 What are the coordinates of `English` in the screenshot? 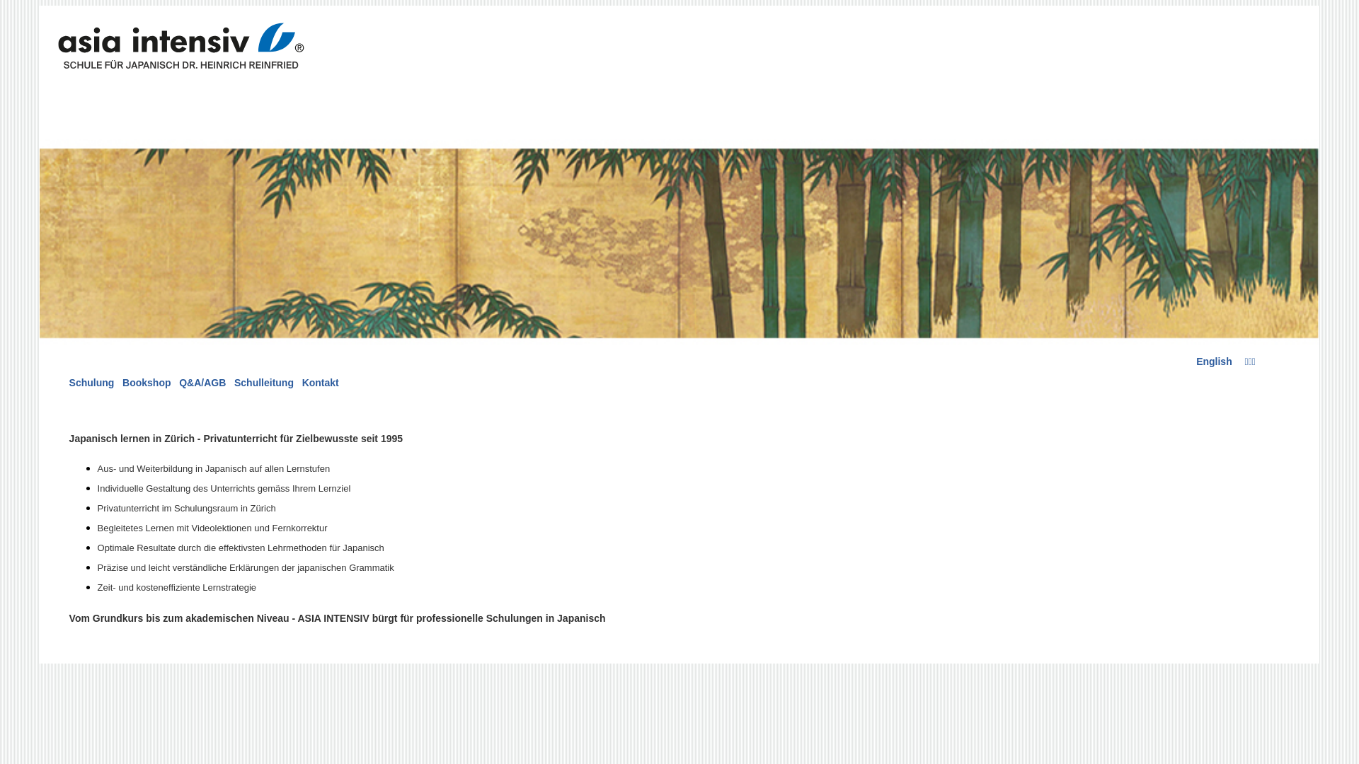 It's located at (1215, 361).